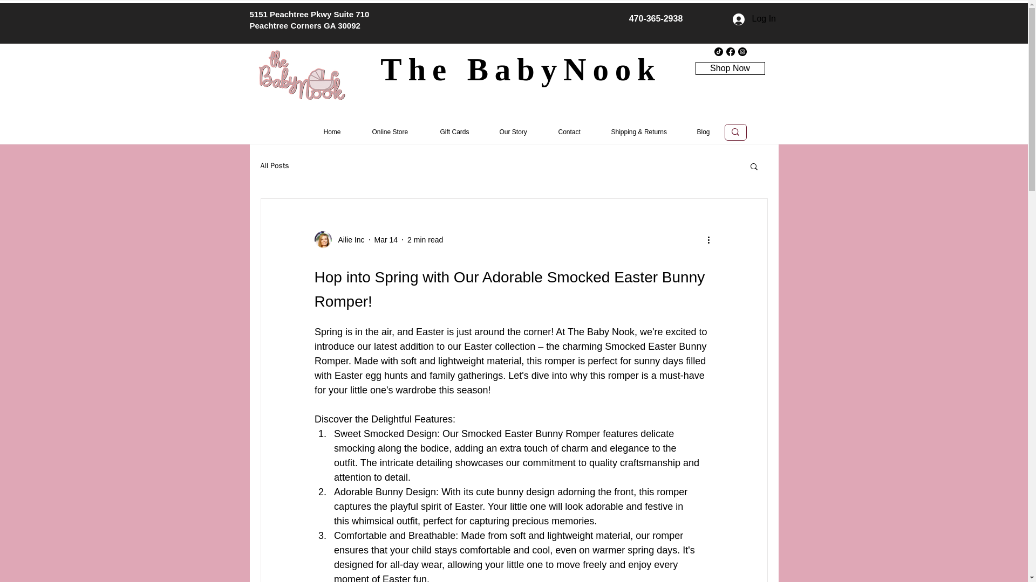 The width and height of the screenshot is (1036, 582). Describe the element at coordinates (274, 166) in the screenshot. I see `All Posts` at that location.